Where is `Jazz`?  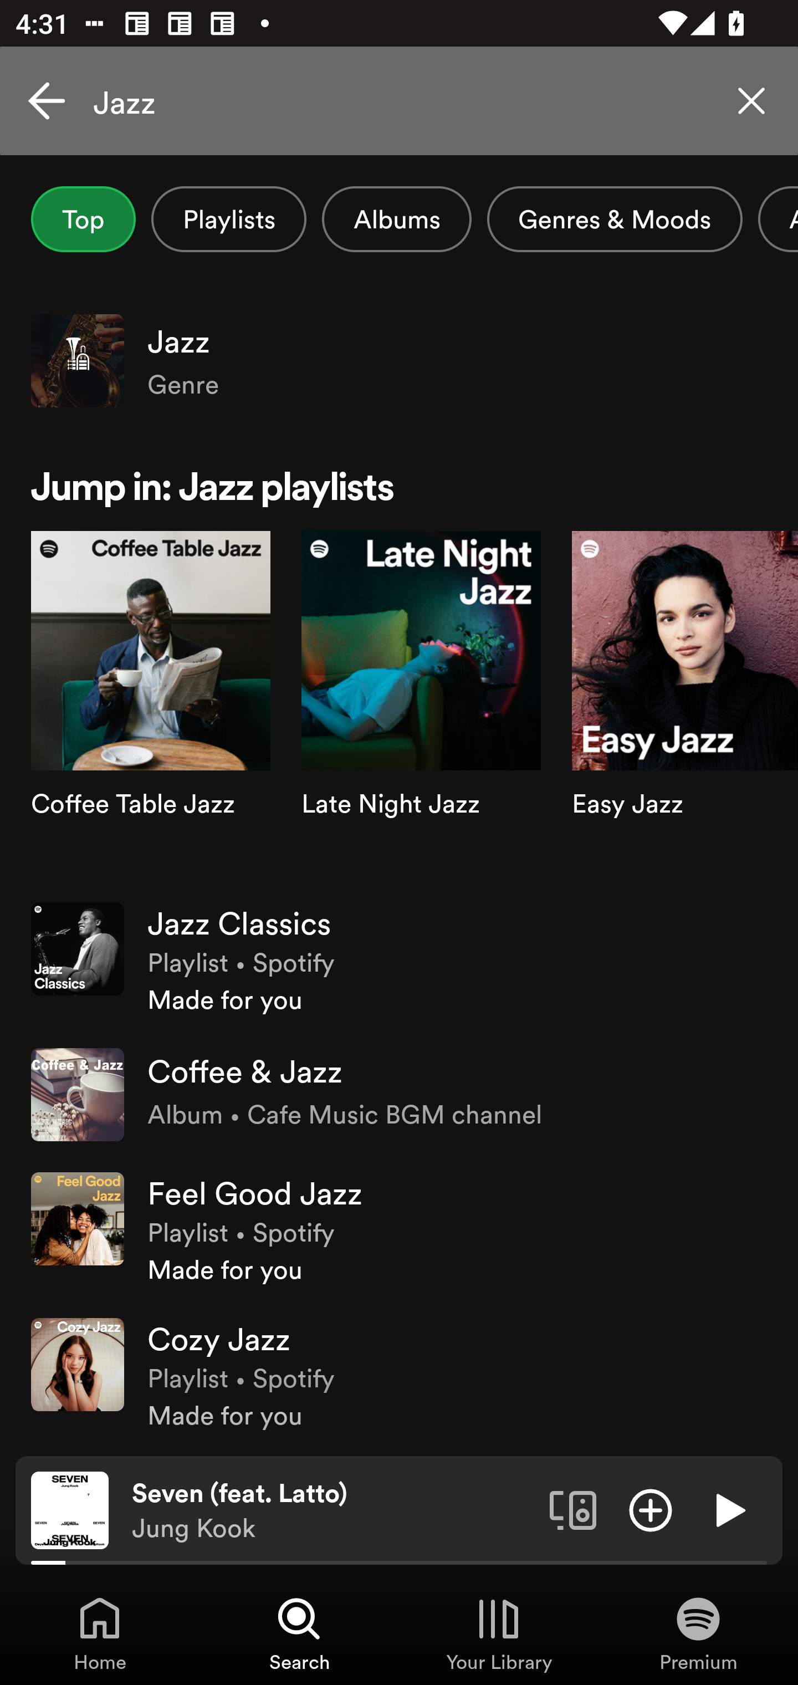 Jazz is located at coordinates (399, 101).